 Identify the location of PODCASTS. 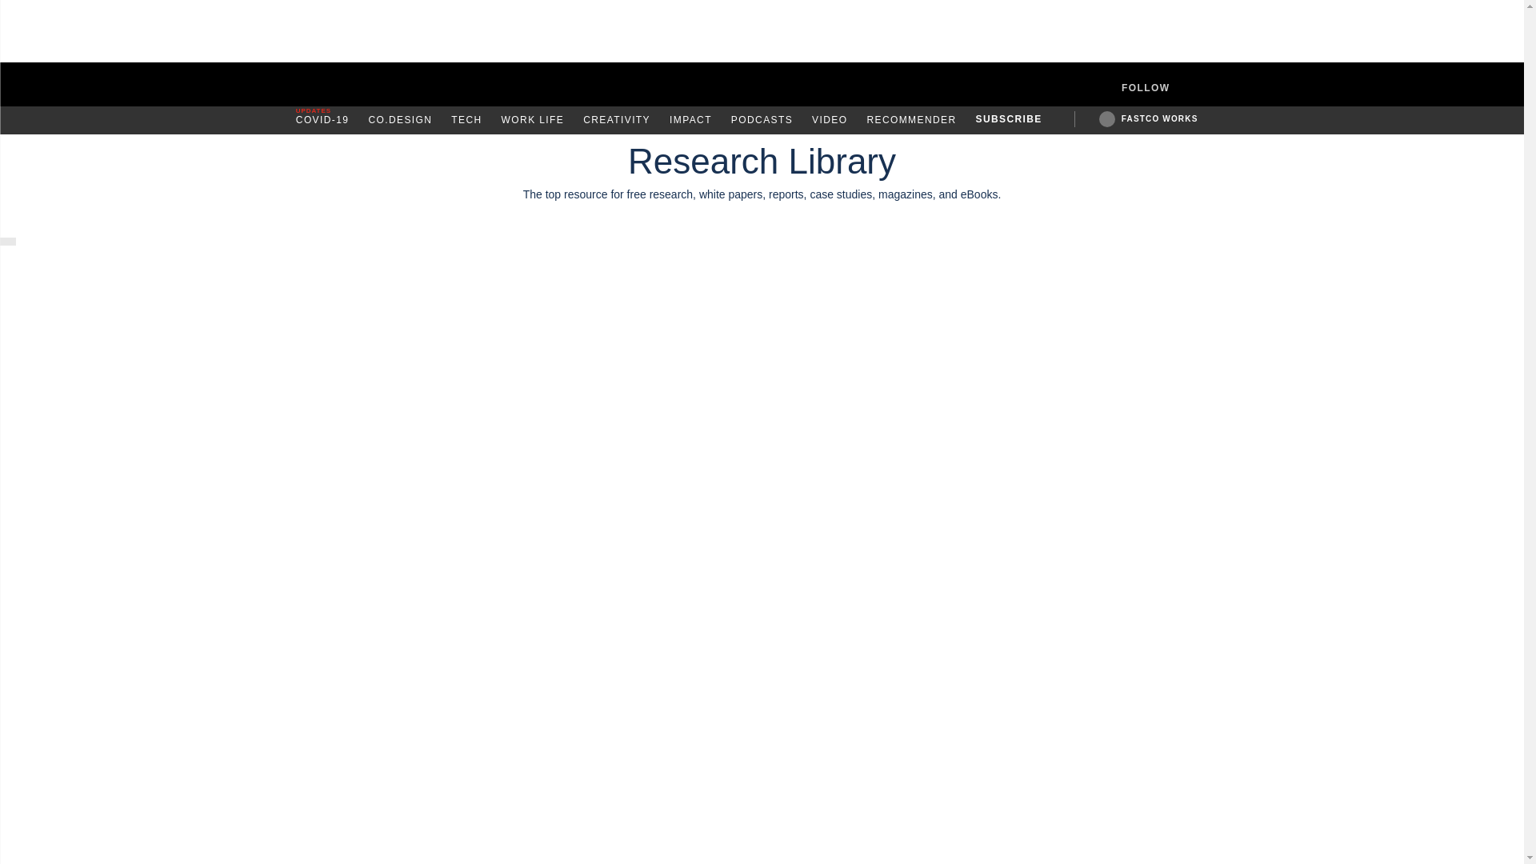
(762, 120).